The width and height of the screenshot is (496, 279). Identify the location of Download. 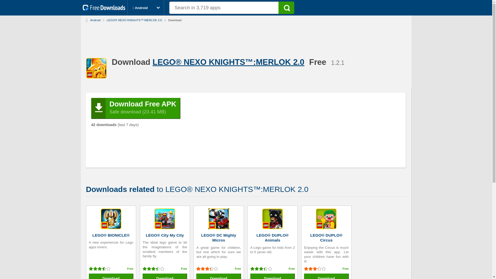
(326, 276).